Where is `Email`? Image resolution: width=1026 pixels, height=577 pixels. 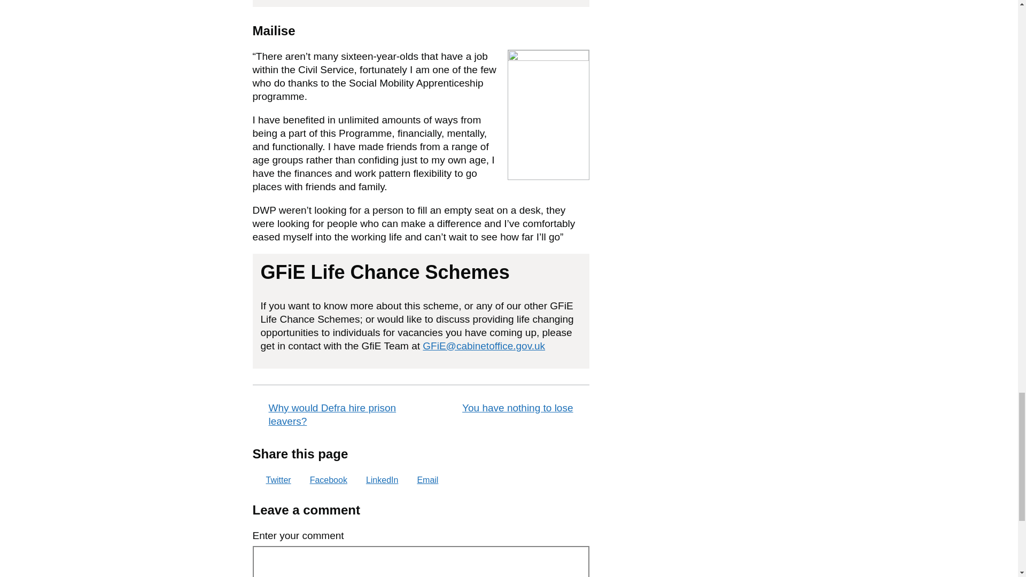 Email is located at coordinates (420, 480).